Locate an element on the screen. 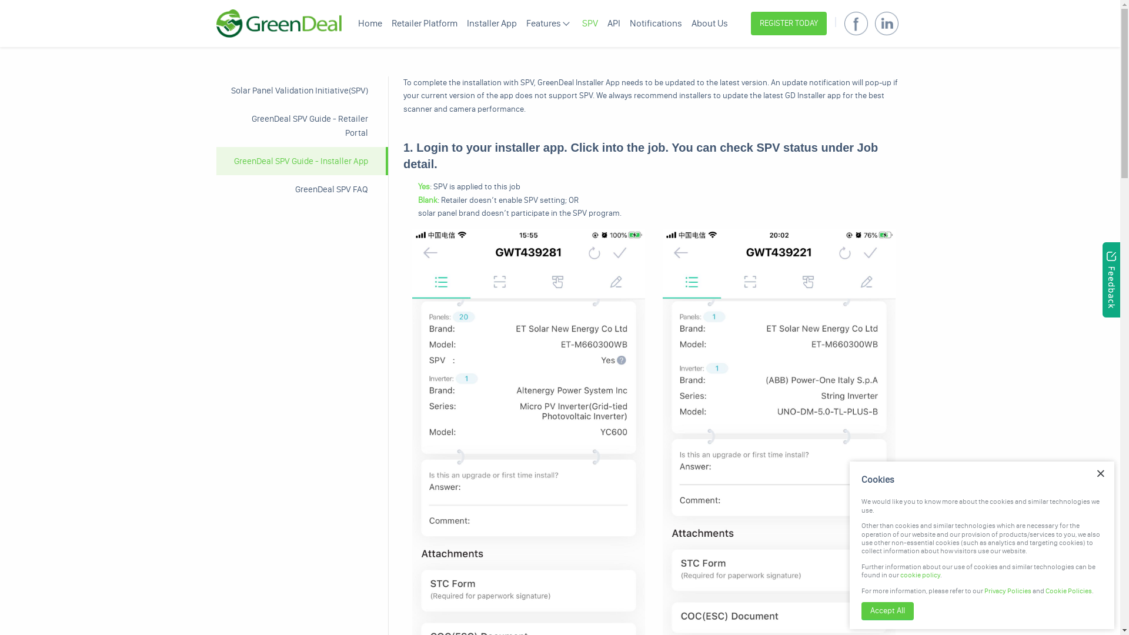 The width and height of the screenshot is (1129, 635). API is located at coordinates (614, 24).